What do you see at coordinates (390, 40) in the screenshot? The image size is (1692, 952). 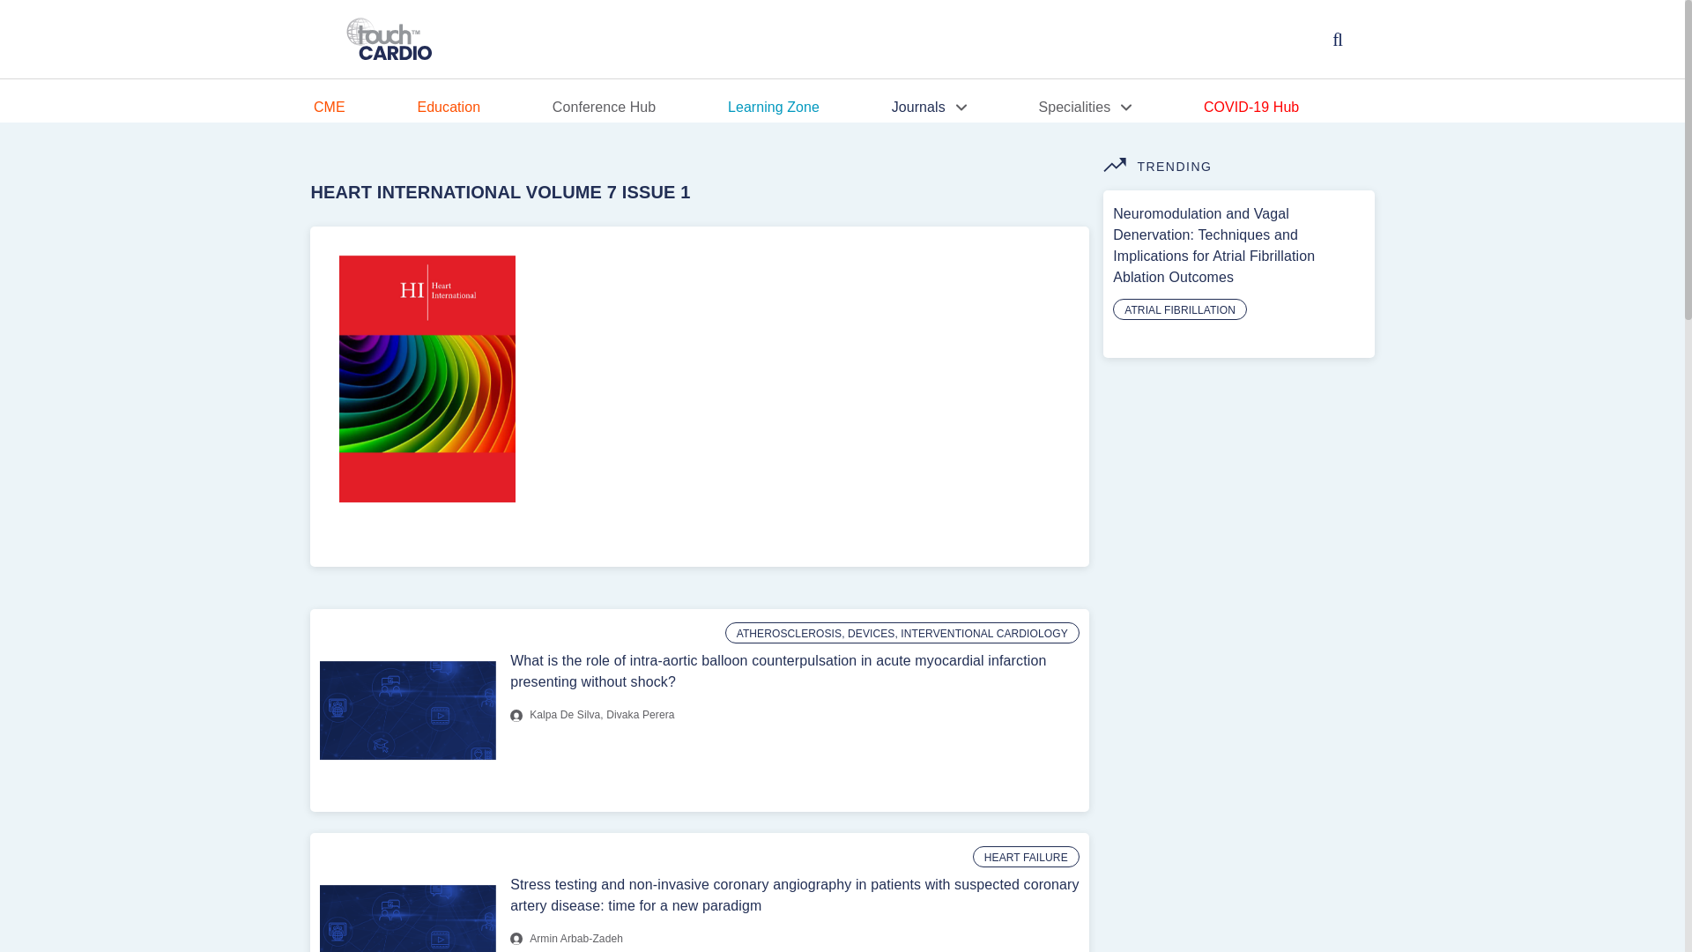 I see `touchCARDIO` at bounding box center [390, 40].